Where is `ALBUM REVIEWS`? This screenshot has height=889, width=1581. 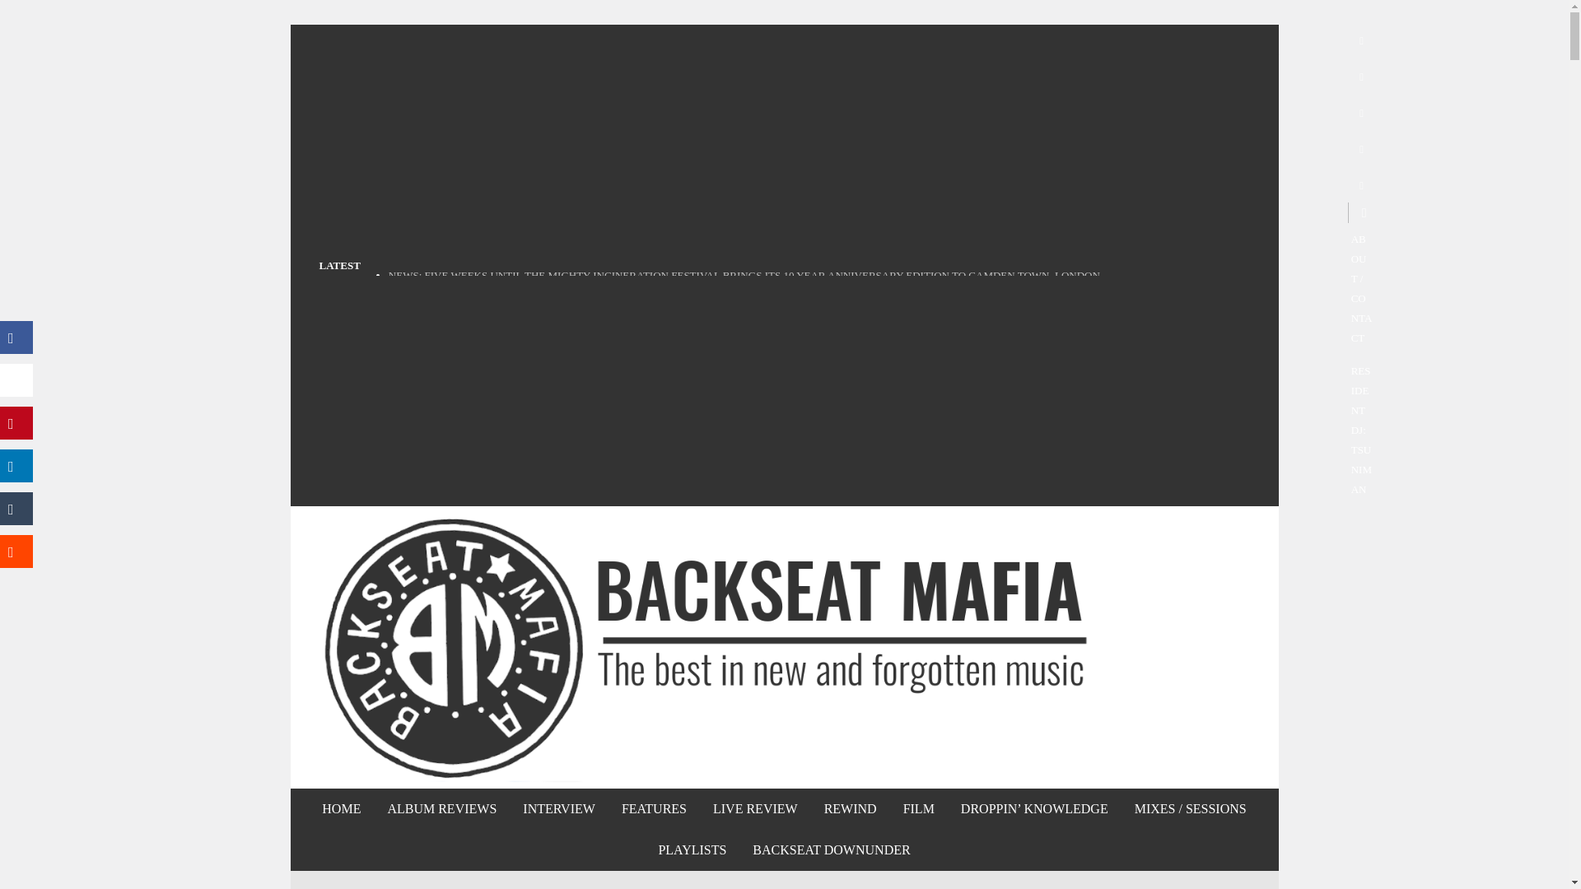
ALBUM REVIEWS is located at coordinates (441, 808).